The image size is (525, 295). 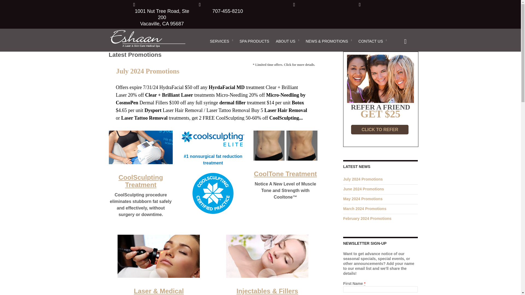 I want to click on Eshaan Laser and Skincare Medical Spa, so click(x=156, y=35).